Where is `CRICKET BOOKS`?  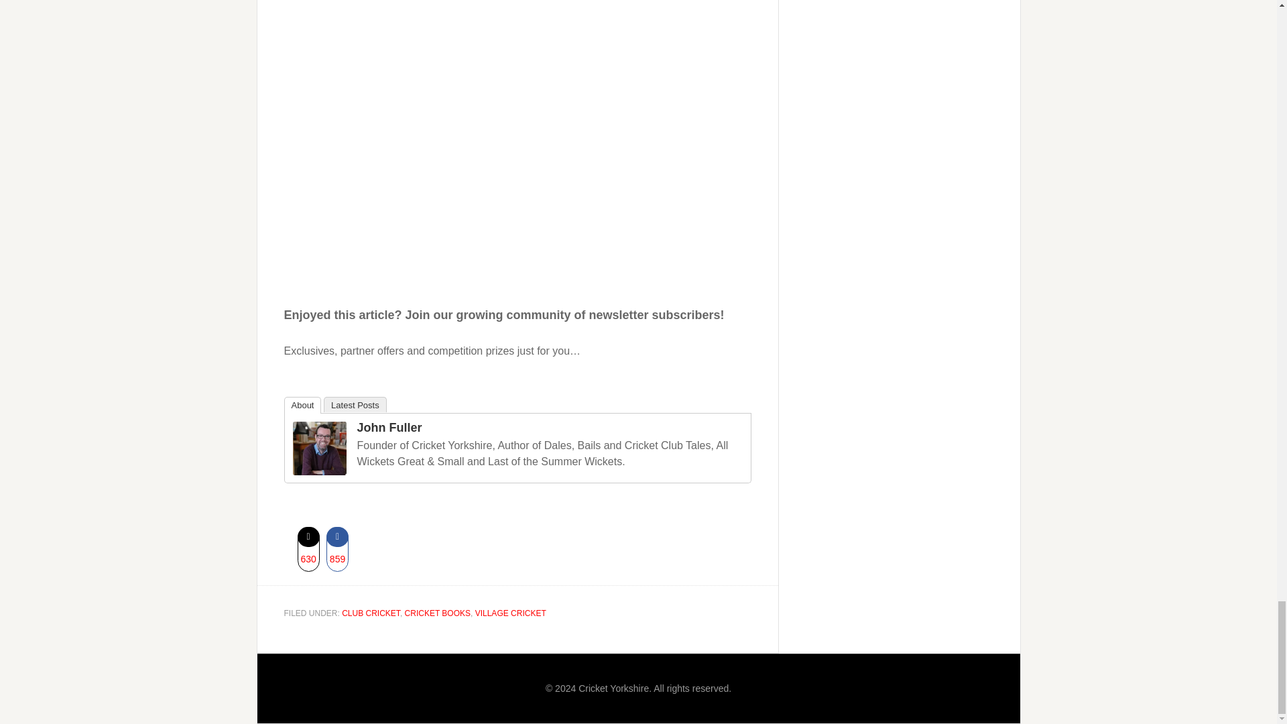
CRICKET BOOKS is located at coordinates (438, 613).